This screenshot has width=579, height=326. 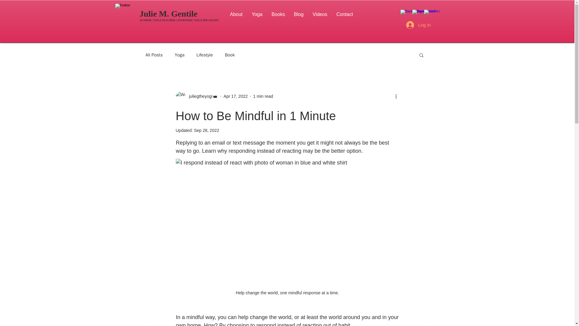 What do you see at coordinates (199, 96) in the screenshot?
I see `juliegtheyogi` at bounding box center [199, 96].